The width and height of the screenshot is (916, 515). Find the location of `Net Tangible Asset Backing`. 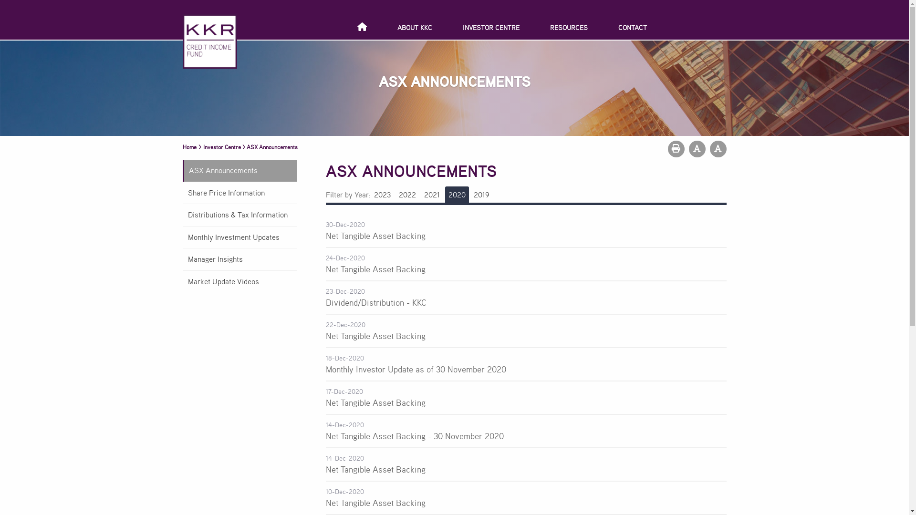

Net Tangible Asset Backing is located at coordinates (375, 503).